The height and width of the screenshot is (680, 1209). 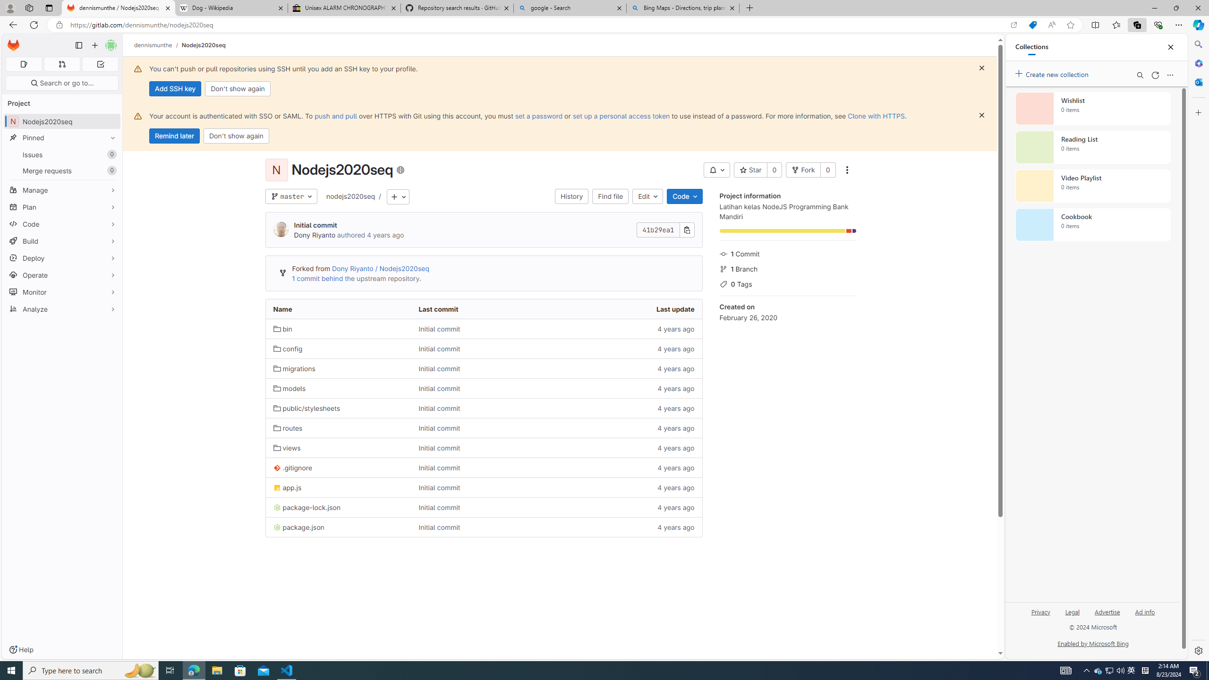 What do you see at coordinates (876, 116) in the screenshot?
I see `Clone with HTTPS` at bounding box center [876, 116].